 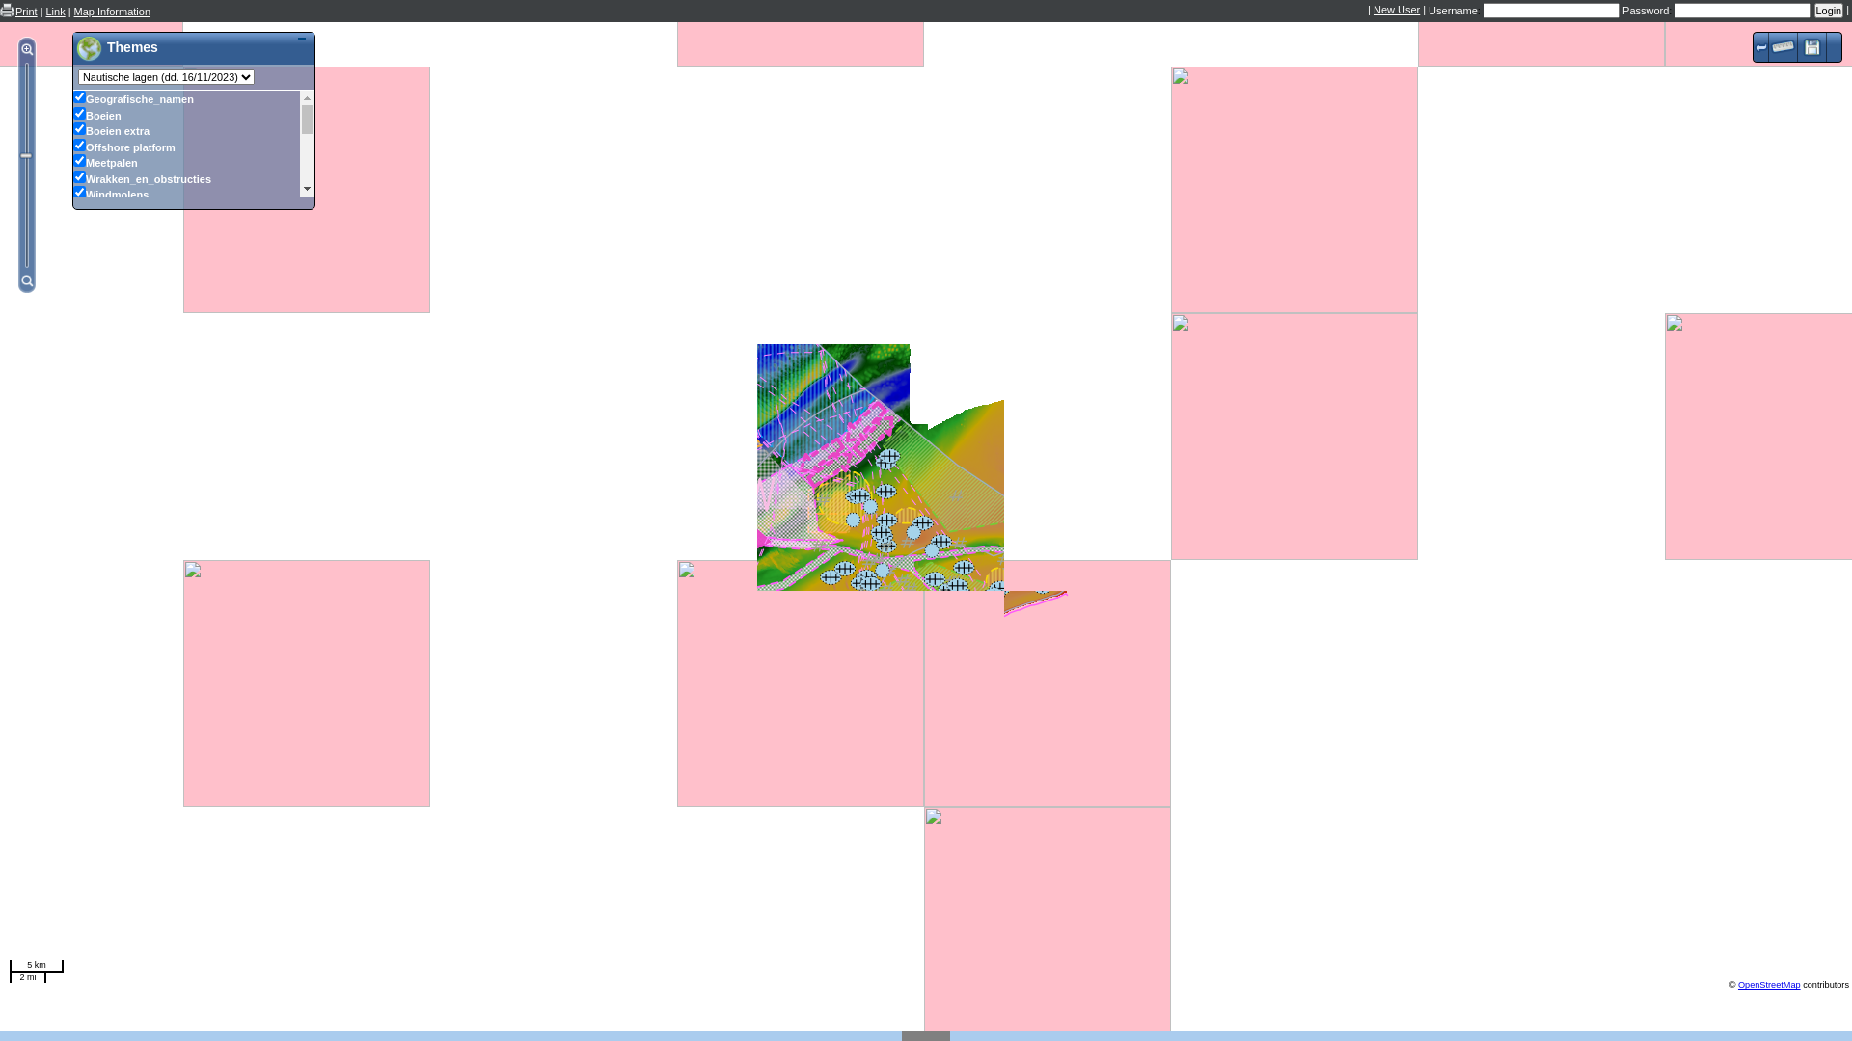 I want to click on Print, so click(x=27, y=13).